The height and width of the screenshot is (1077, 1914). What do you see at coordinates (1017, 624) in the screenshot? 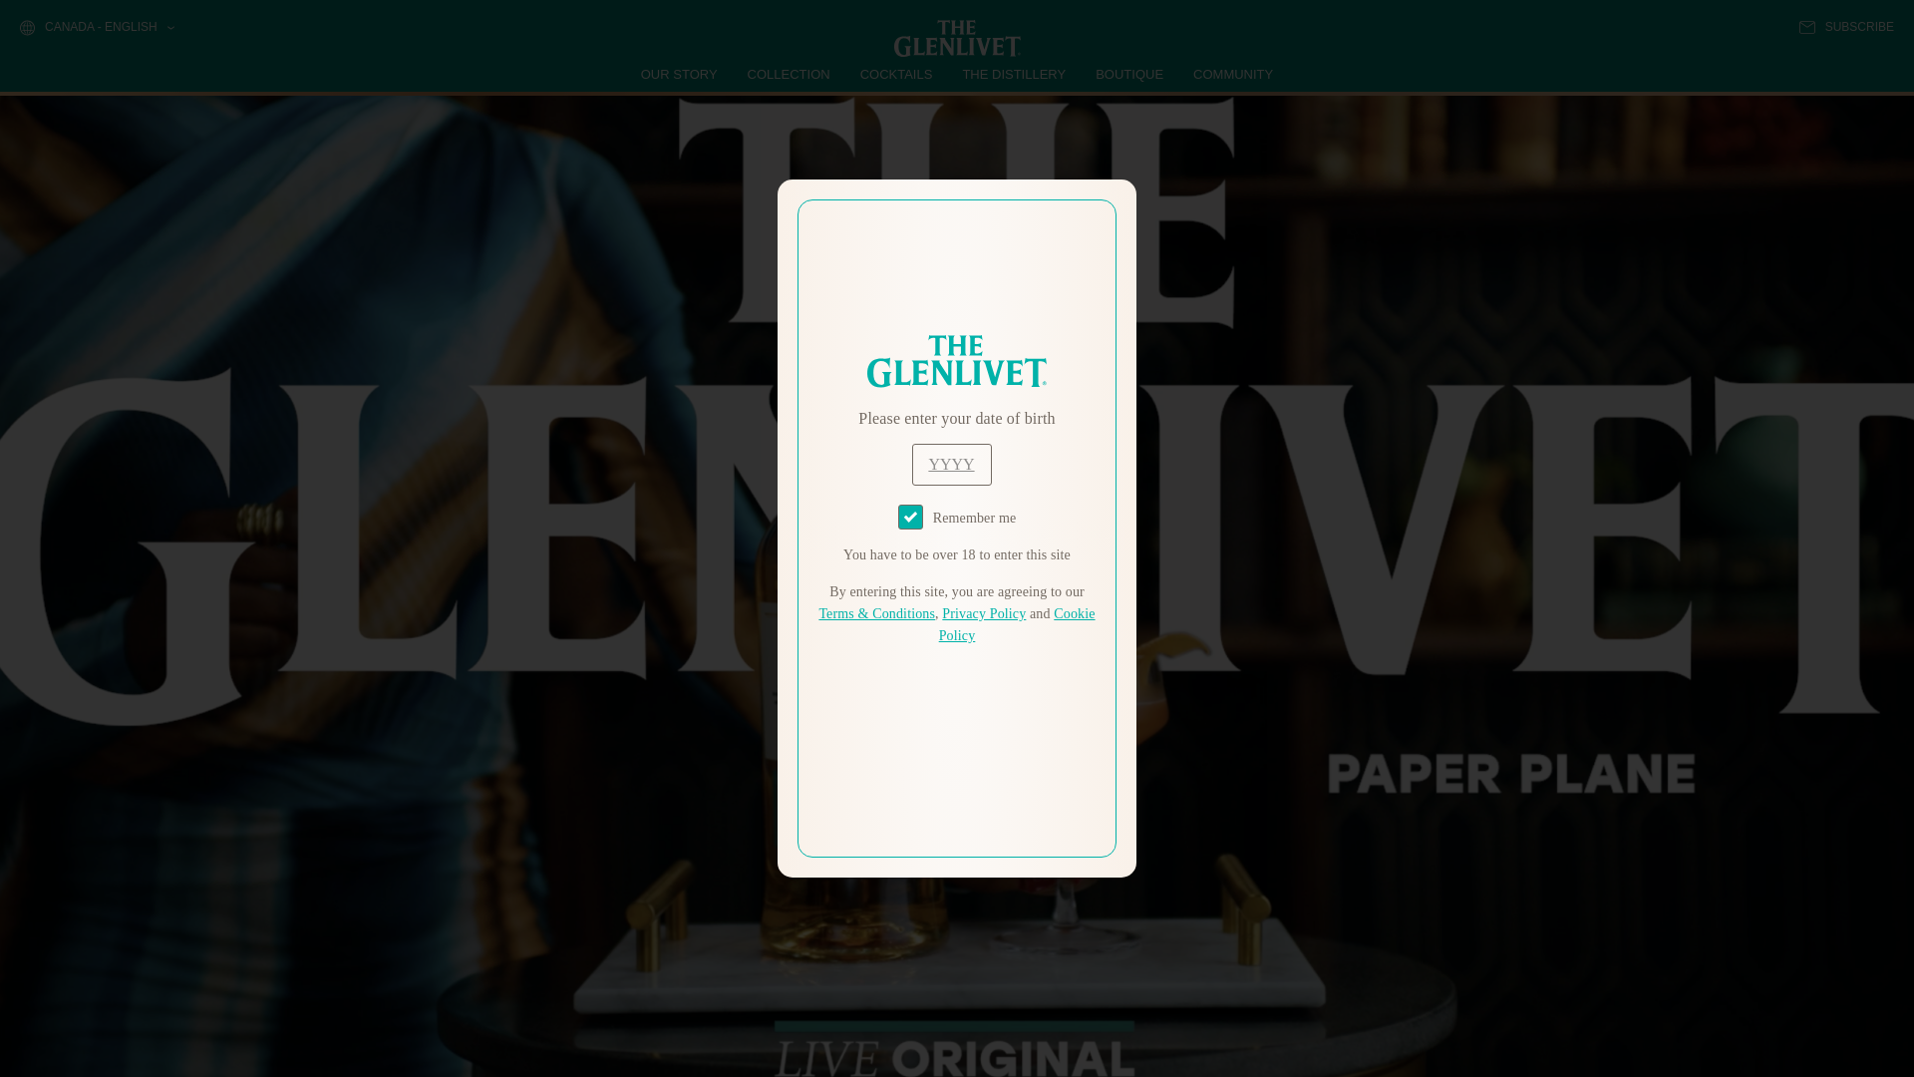
I see `Cookie Policy` at bounding box center [1017, 624].